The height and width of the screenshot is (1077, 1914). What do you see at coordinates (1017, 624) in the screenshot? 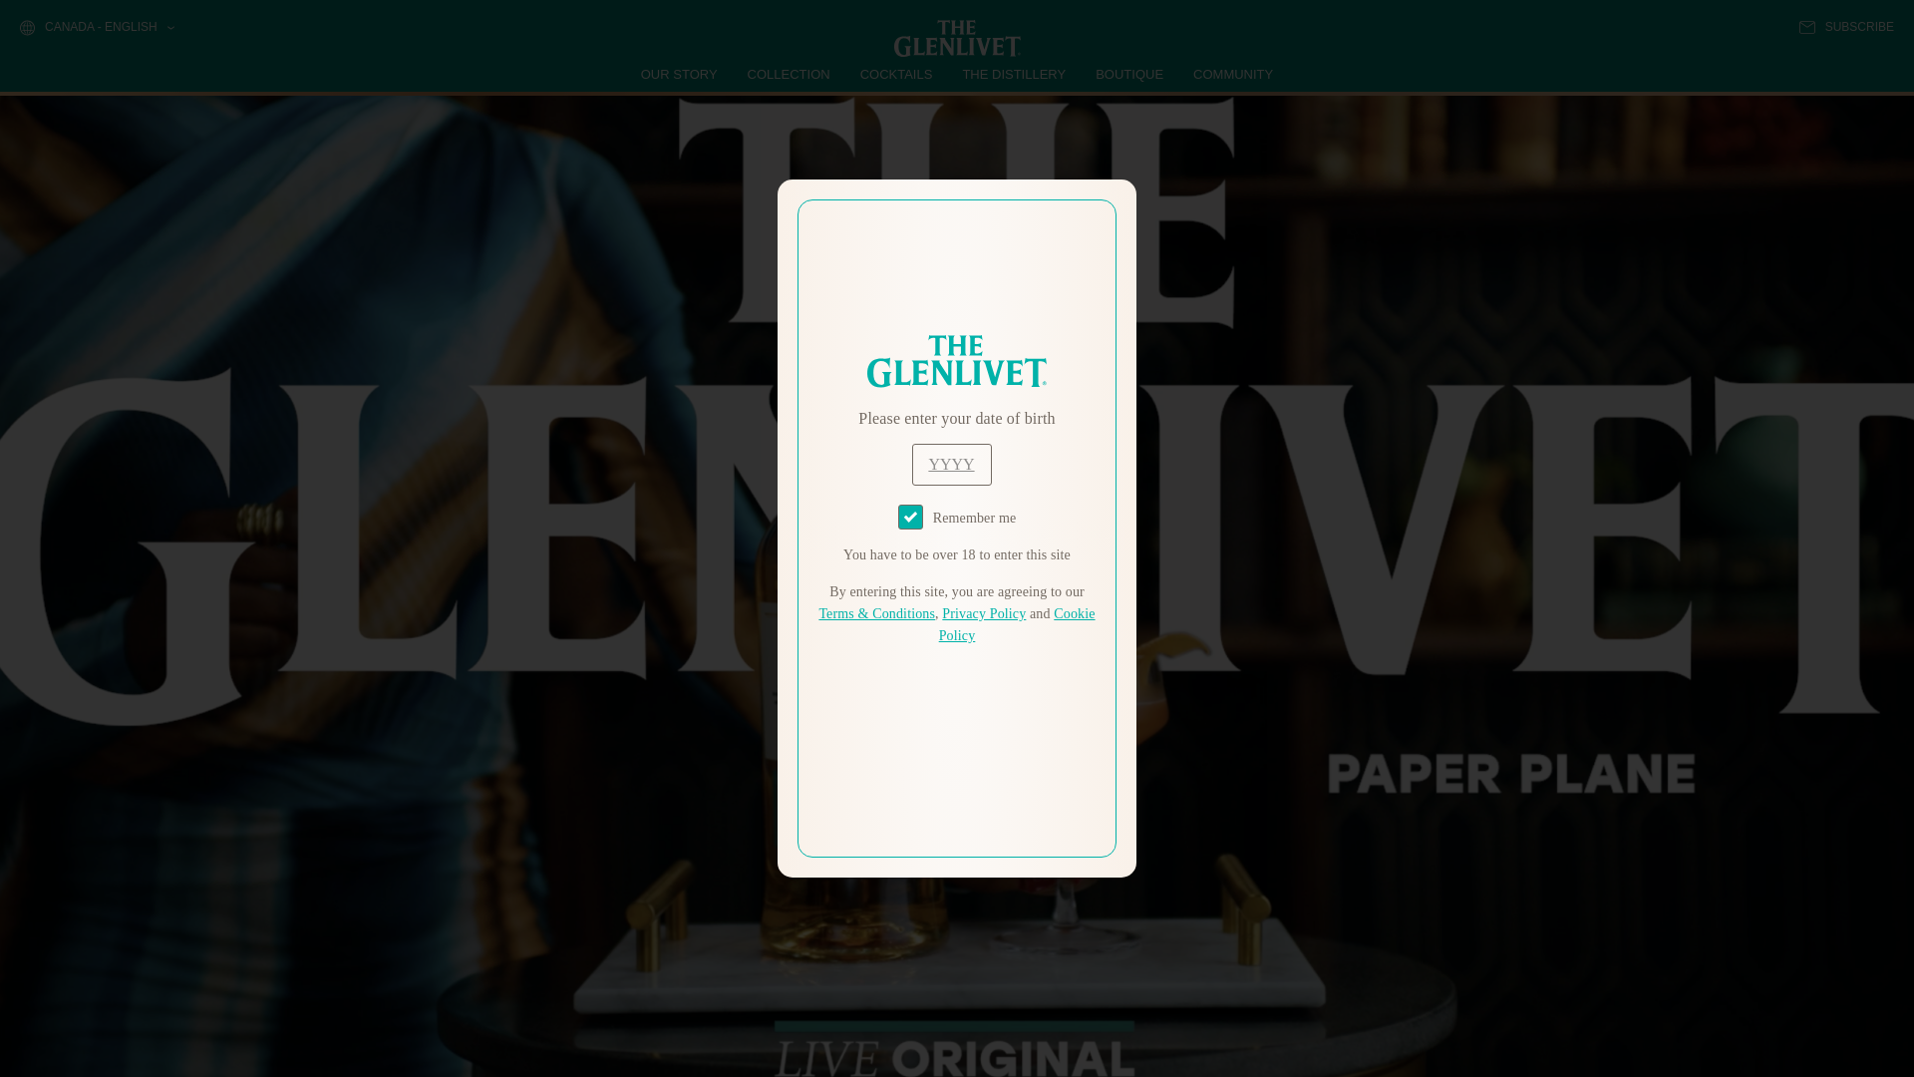
I see `Cookie Policy` at bounding box center [1017, 624].